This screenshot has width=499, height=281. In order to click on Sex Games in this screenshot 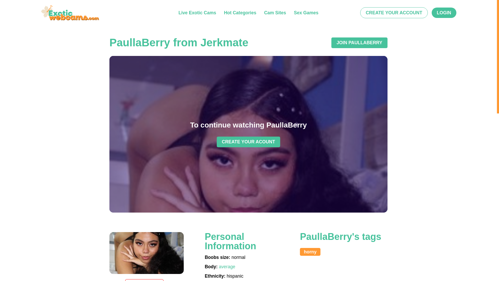, I will do `click(306, 12)`.